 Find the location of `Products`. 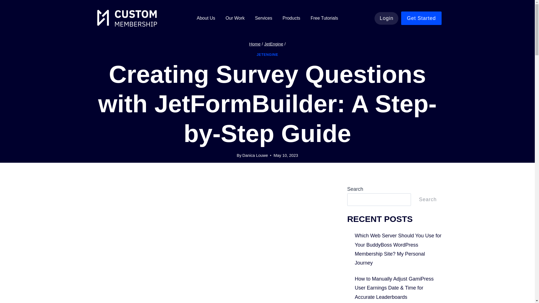

Products is located at coordinates (291, 18).